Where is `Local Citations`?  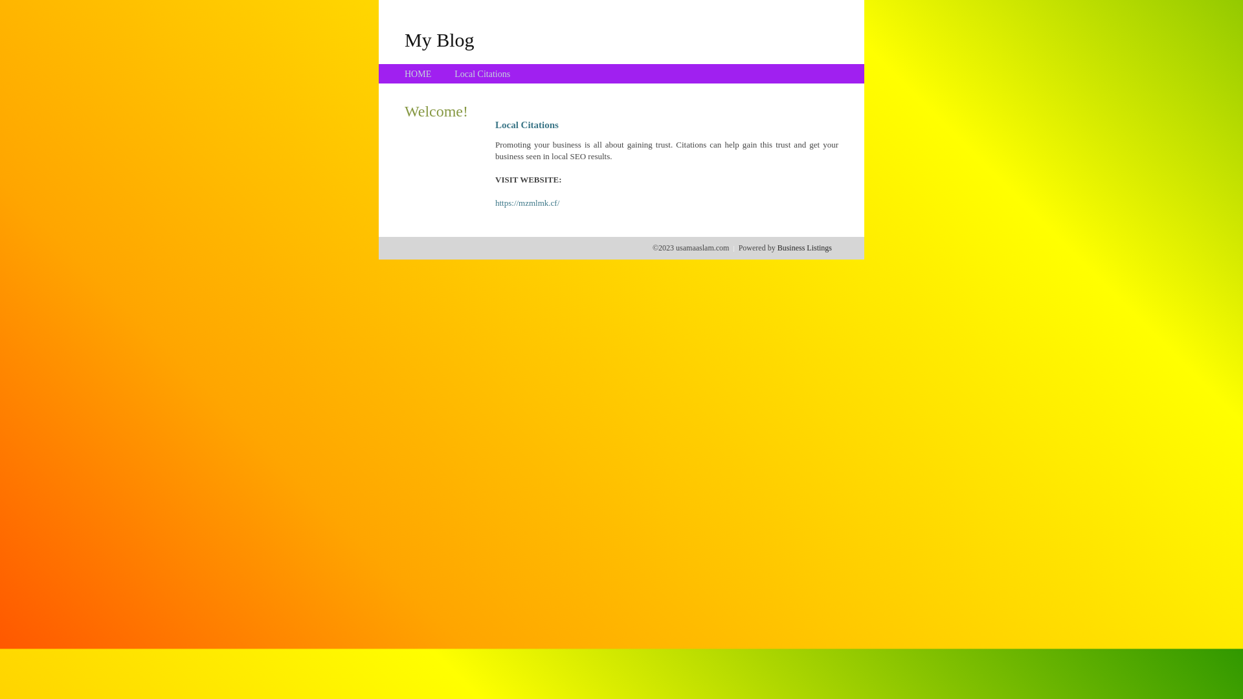 Local Citations is located at coordinates (482, 74).